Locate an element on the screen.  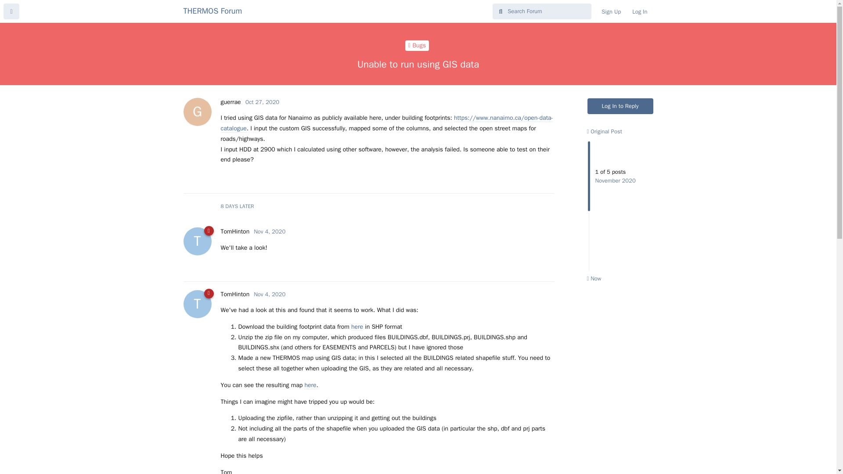
Nov 4, 2020 is located at coordinates (417, 45).